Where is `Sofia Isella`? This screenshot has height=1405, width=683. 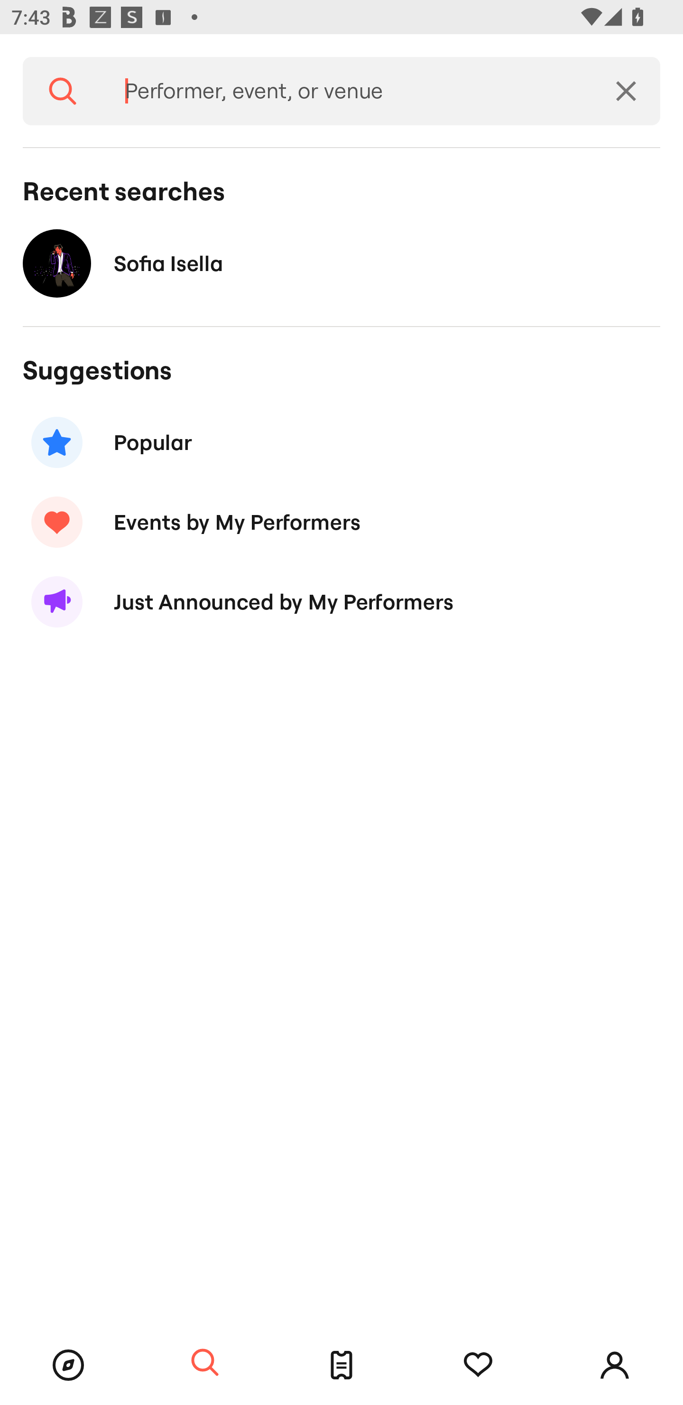 Sofia Isella is located at coordinates (341, 263).